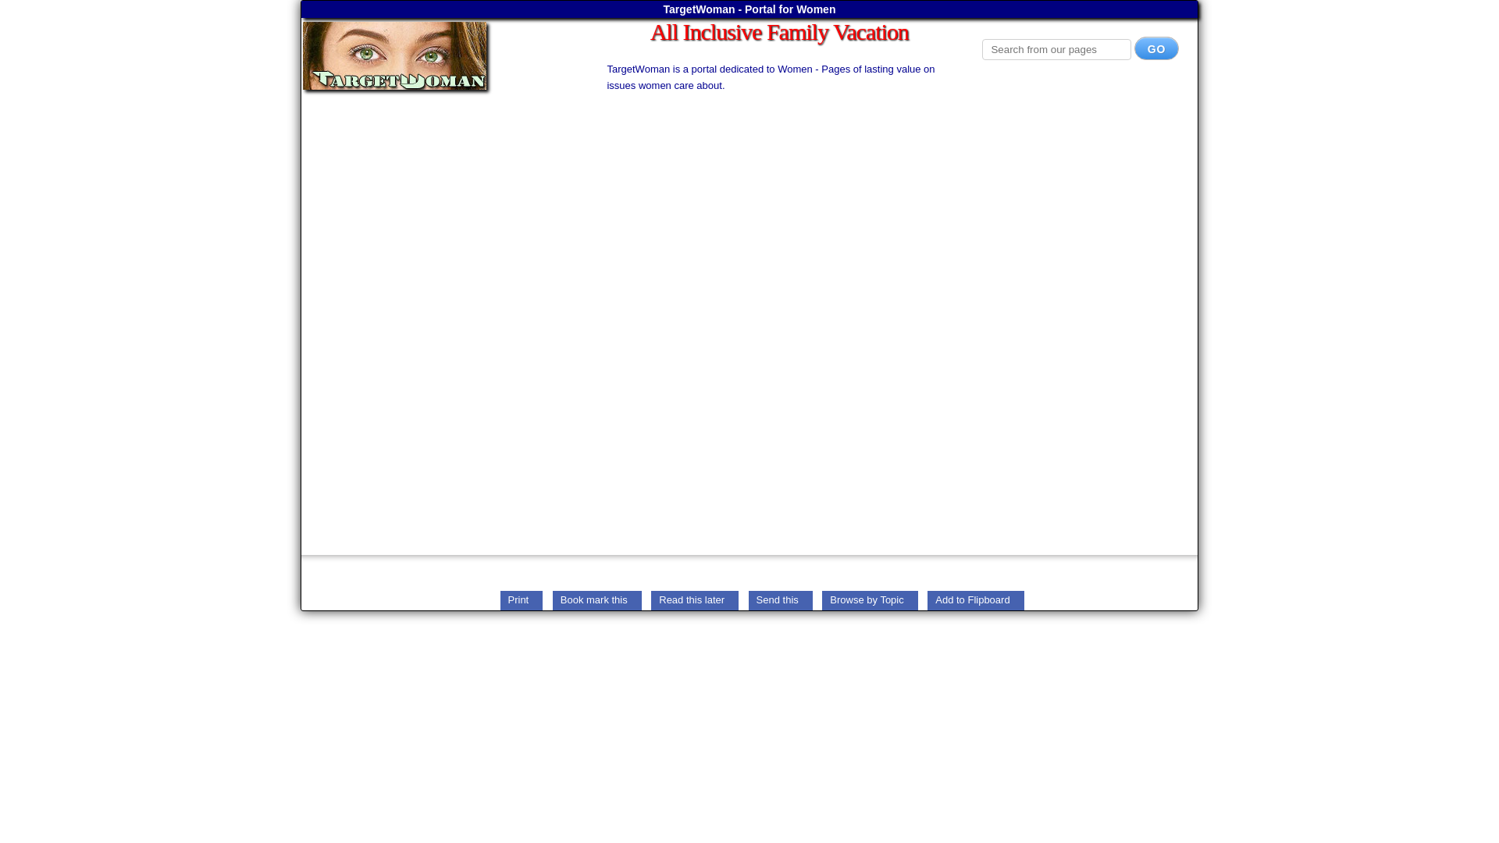 This screenshot has height=843, width=1499. Describe the element at coordinates (976, 599) in the screenshot. I see `Add to Flipboard` at that location.